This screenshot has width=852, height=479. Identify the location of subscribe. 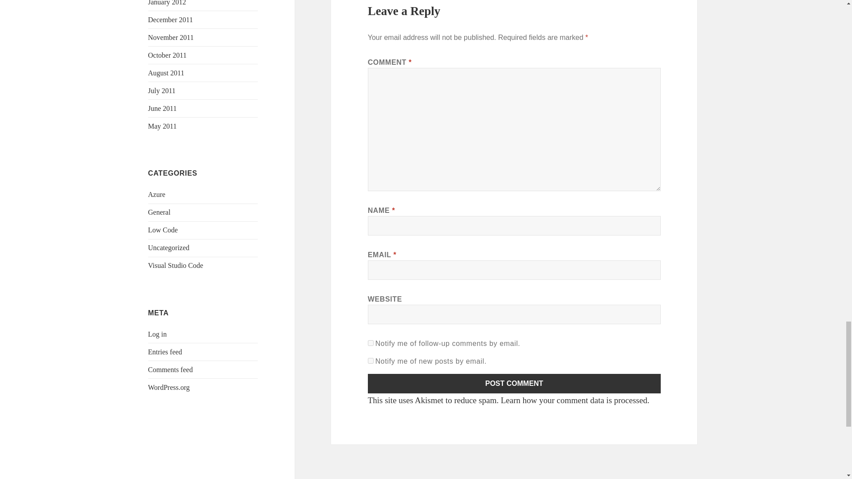
(371, 377).